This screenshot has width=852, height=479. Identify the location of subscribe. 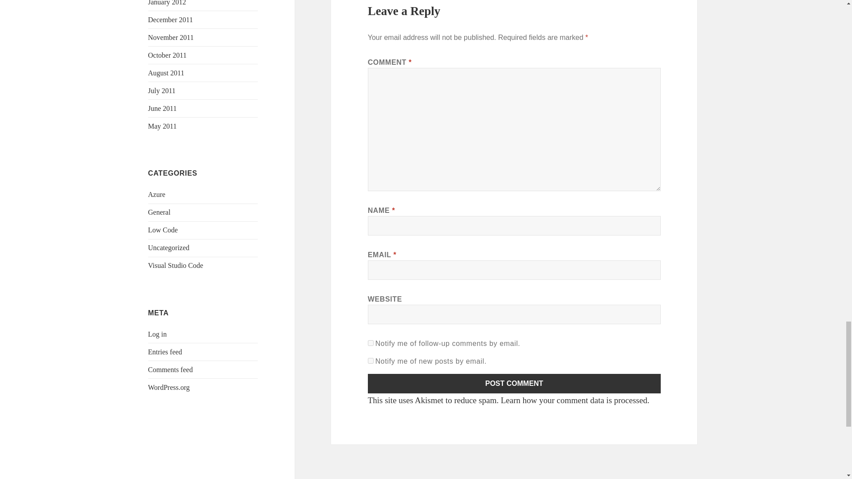
(371, 377).